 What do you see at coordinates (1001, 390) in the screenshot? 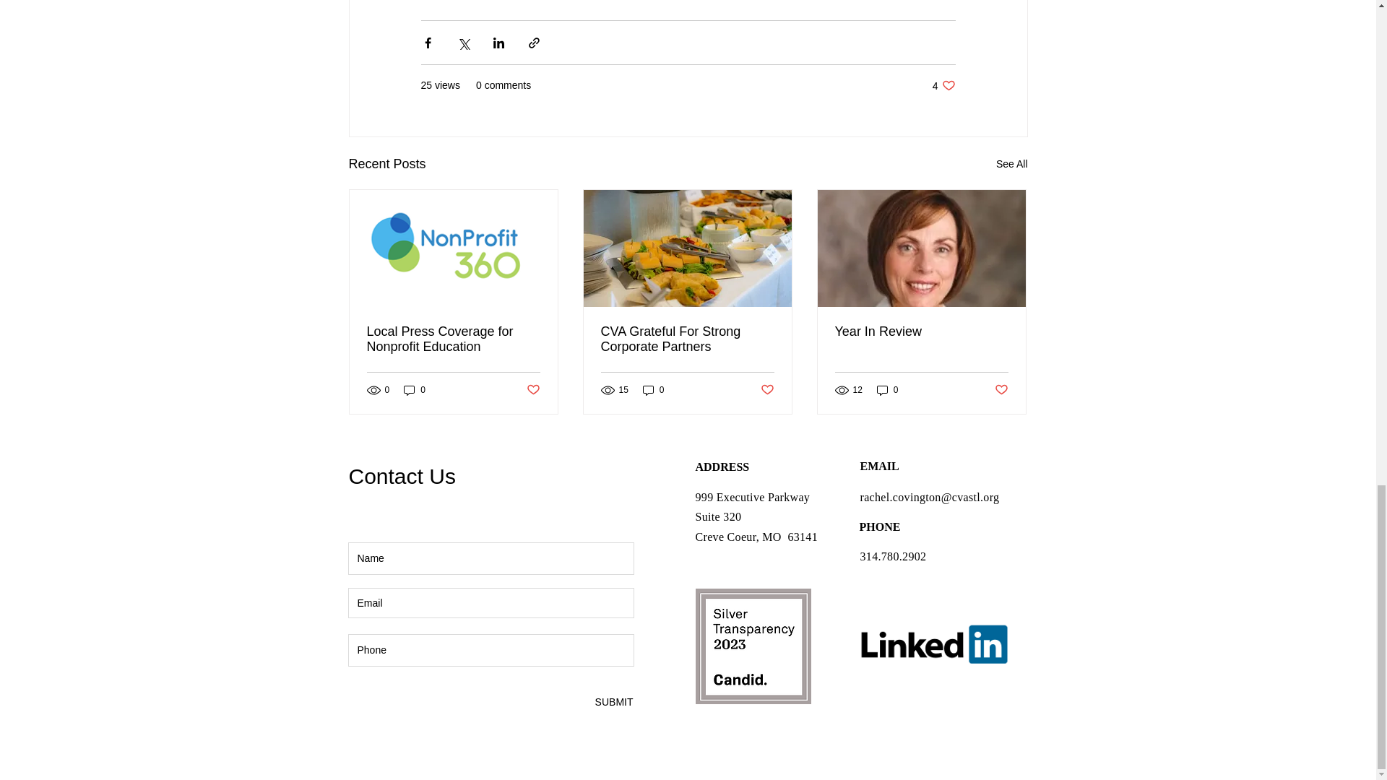
I see `Post not marked as liked` at bounding box center [1001, 390].